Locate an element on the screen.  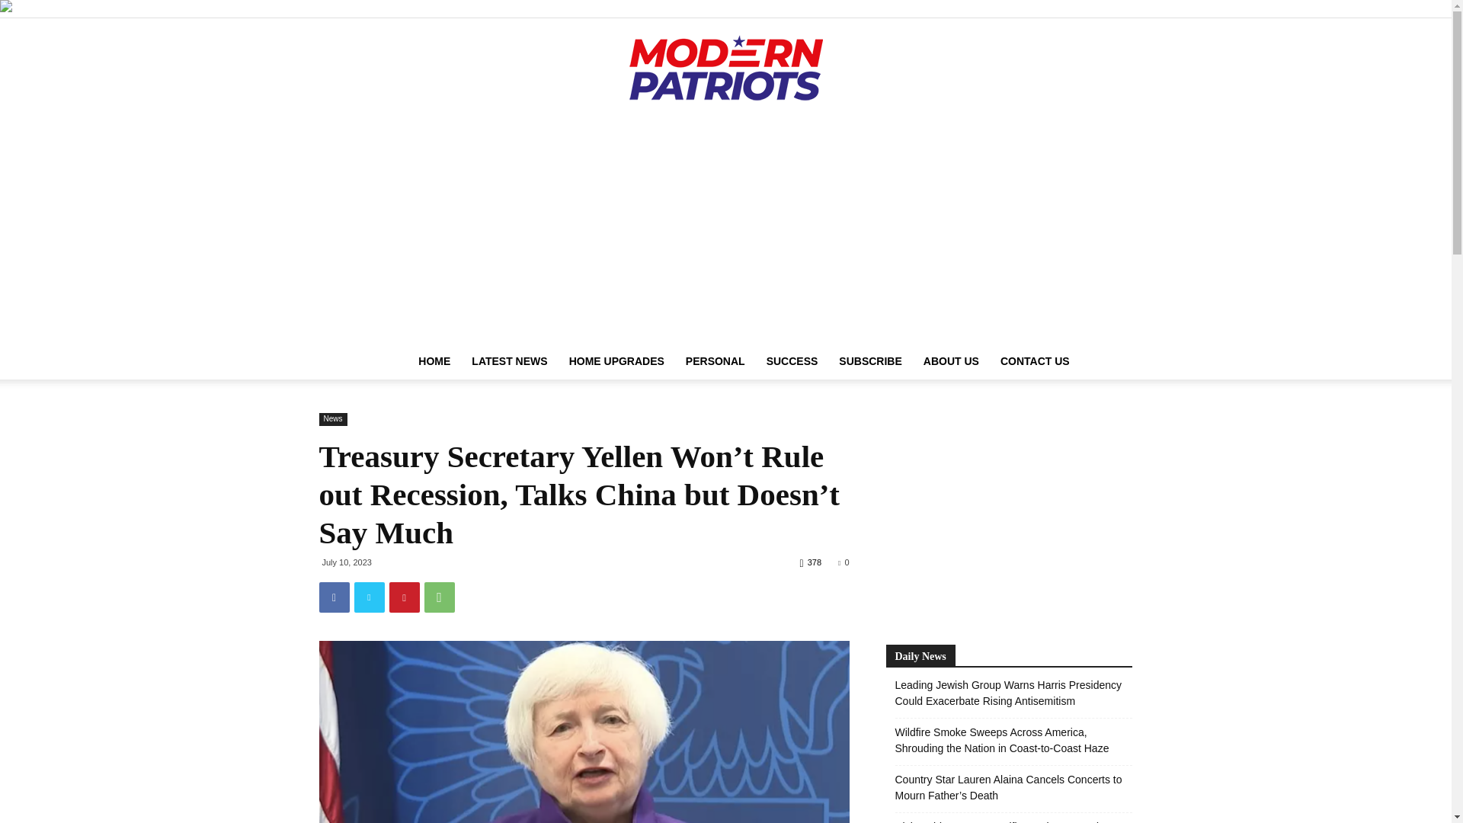
LATEST NEWS is located at coordinates (509, 361).